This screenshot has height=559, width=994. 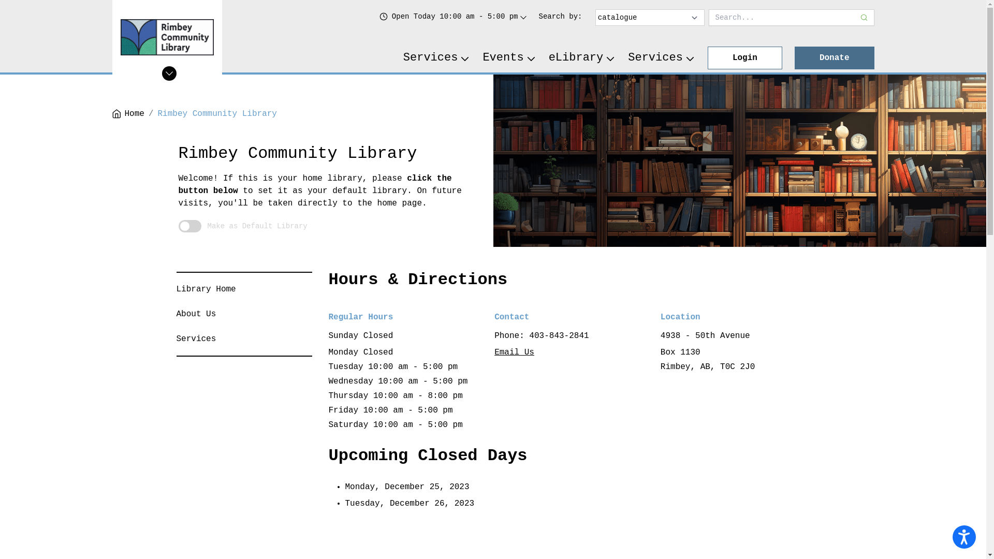 What do you see at coordinates (196, 339) in the screenshot?
I see `Services` at bounding box center [196, 339].